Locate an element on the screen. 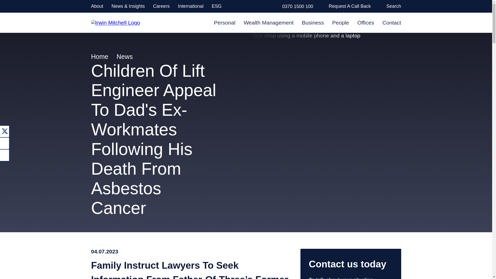 This screenshot has height=279, width=496. Careers is located at coordinates (161, 6).